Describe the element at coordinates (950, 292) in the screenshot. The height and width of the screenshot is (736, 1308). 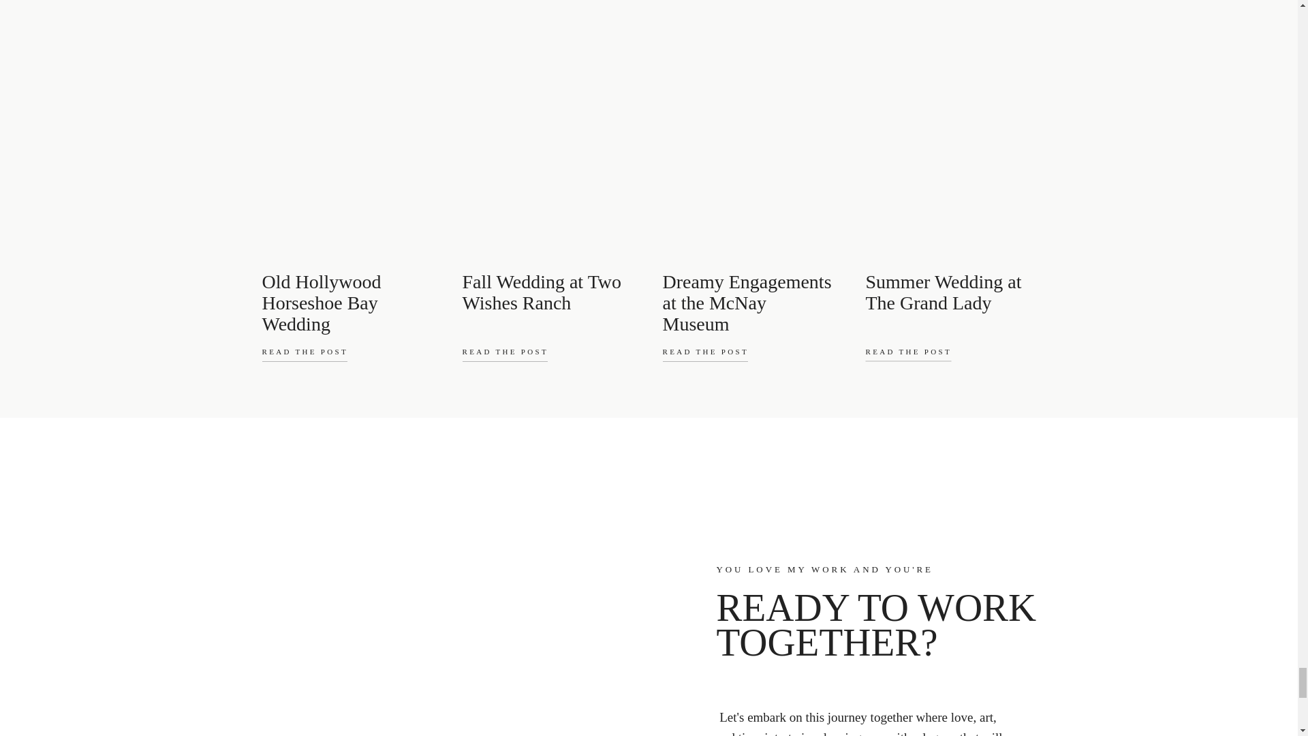
I see `Summer Wedding at The Grand Lady` at that location.